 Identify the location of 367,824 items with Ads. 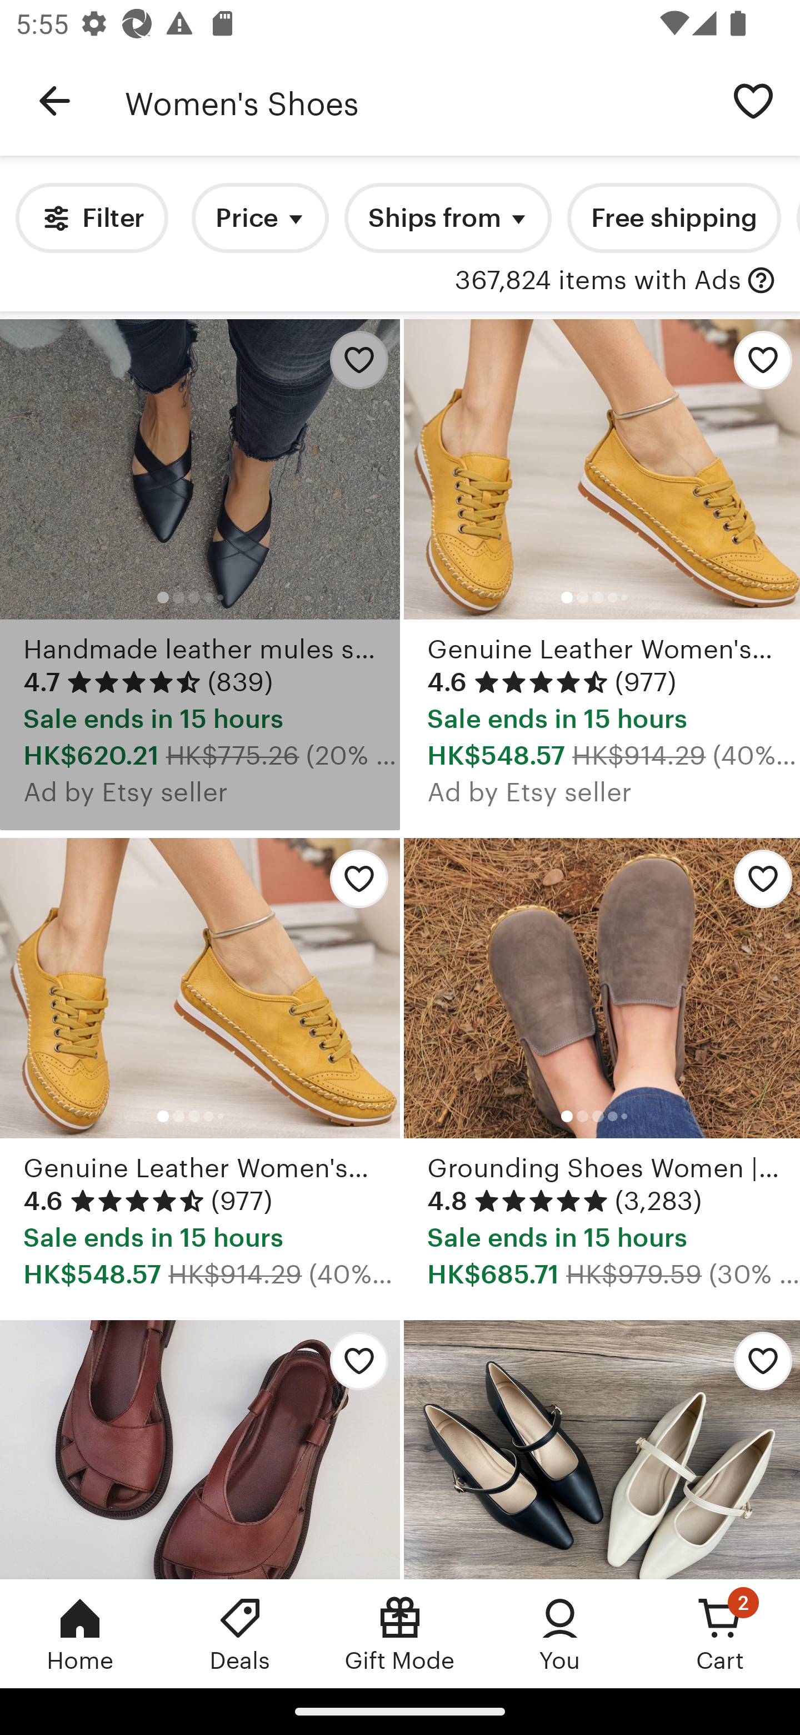
(598, 281).